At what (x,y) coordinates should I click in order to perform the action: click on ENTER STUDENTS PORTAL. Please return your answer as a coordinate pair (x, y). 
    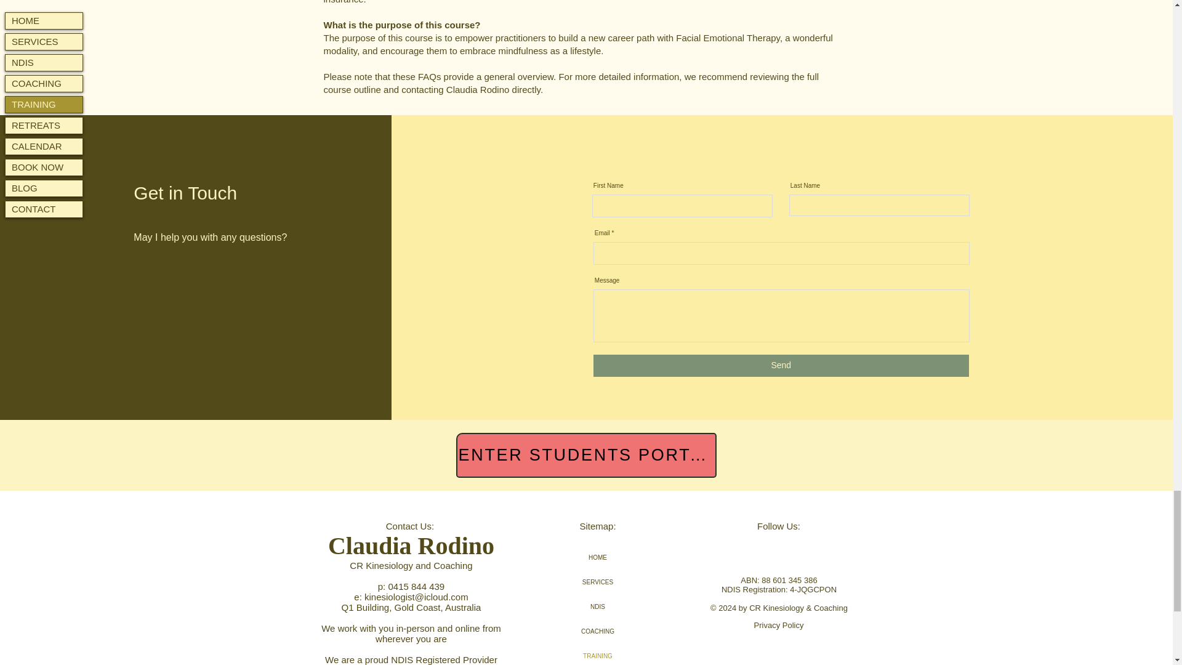
    Looking at the image, I should click on (585, 456).